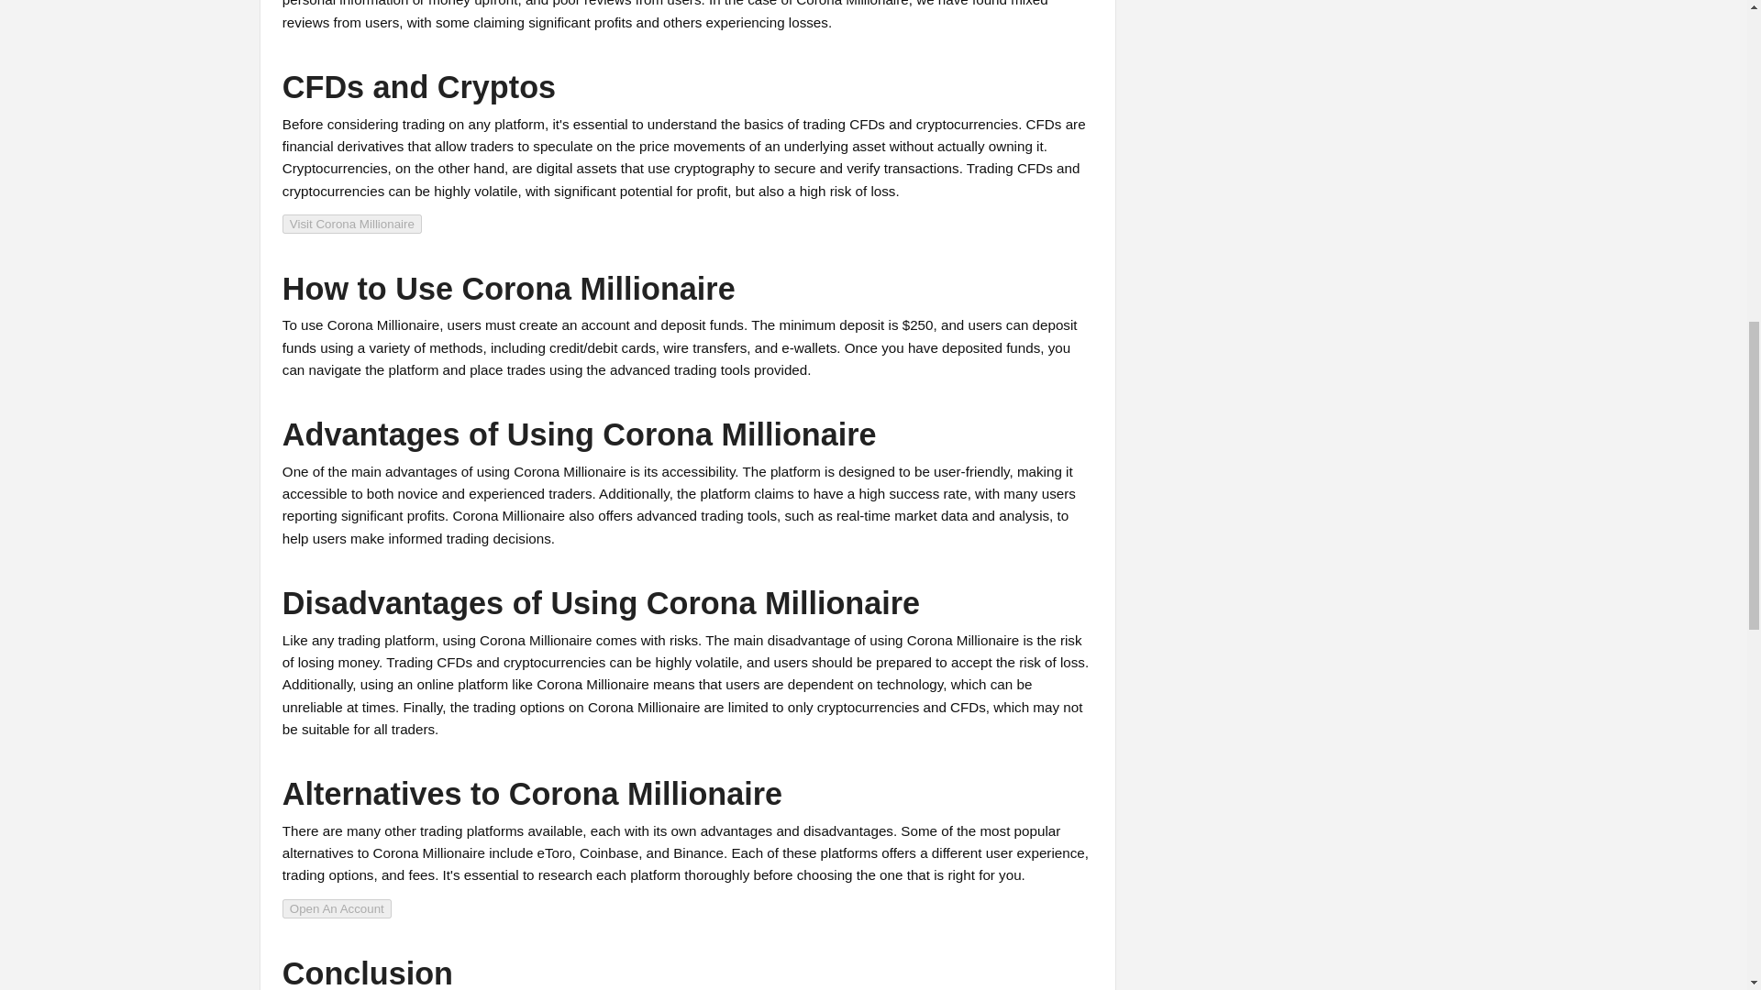  Describe the element at coordinates (336, 907) in the screenshot. I see `Open An Account` at that location.